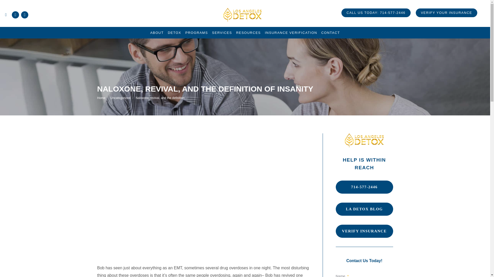 The width and height of the screenshot is (494, 277). What do you see at coordinates (203, 251) in the screenshot?
I see `naloxone, revival, and the definition of insanity` at bounding box center [203, 251].